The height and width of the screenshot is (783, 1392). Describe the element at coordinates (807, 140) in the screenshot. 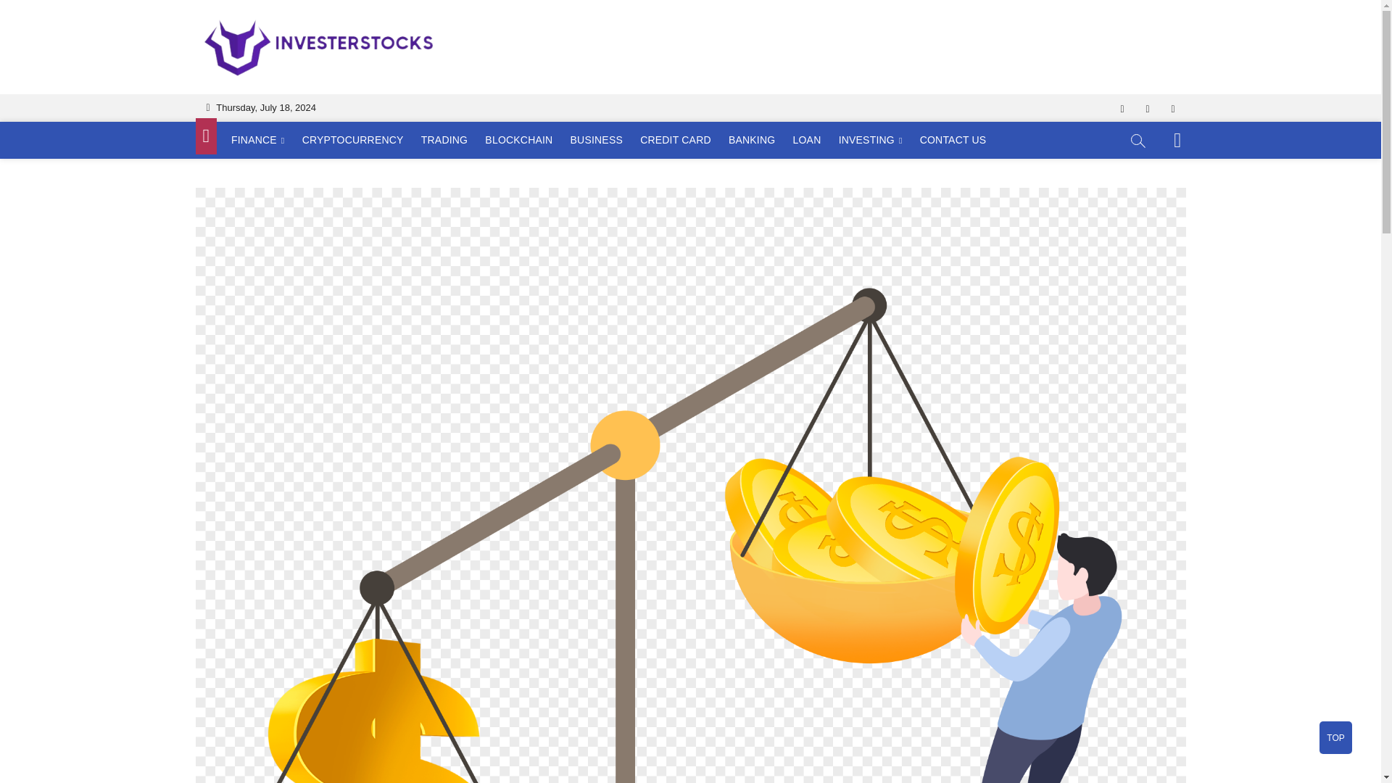

I see `LOAN` at that location.